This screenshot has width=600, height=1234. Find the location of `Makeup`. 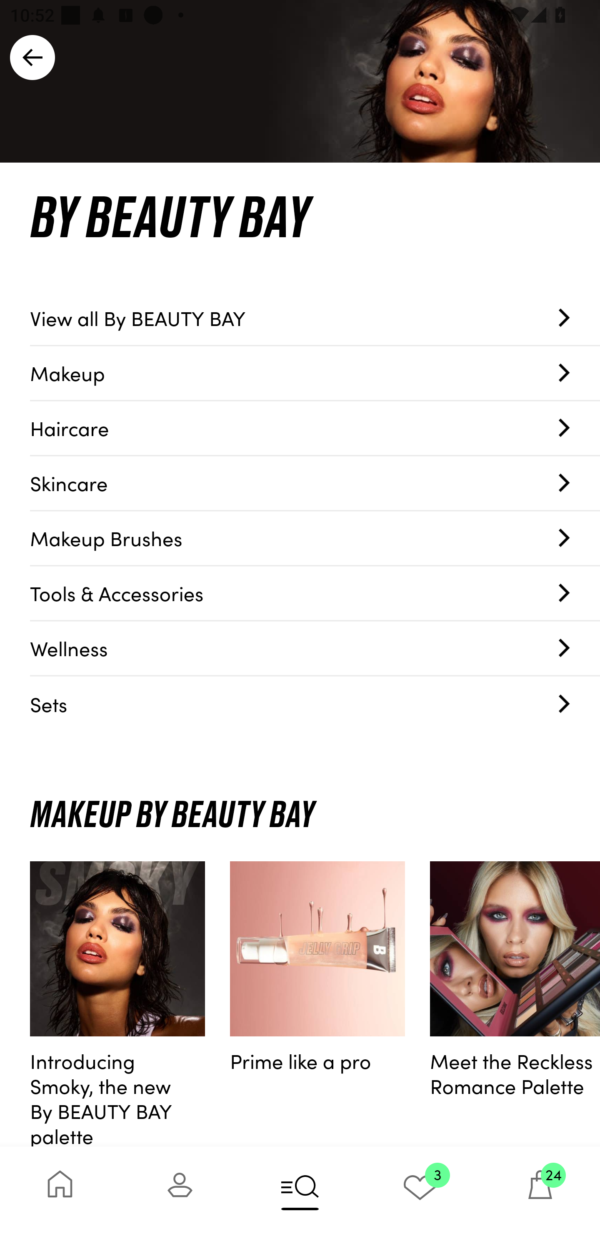

Makeup is located at coordinates (315, 373).